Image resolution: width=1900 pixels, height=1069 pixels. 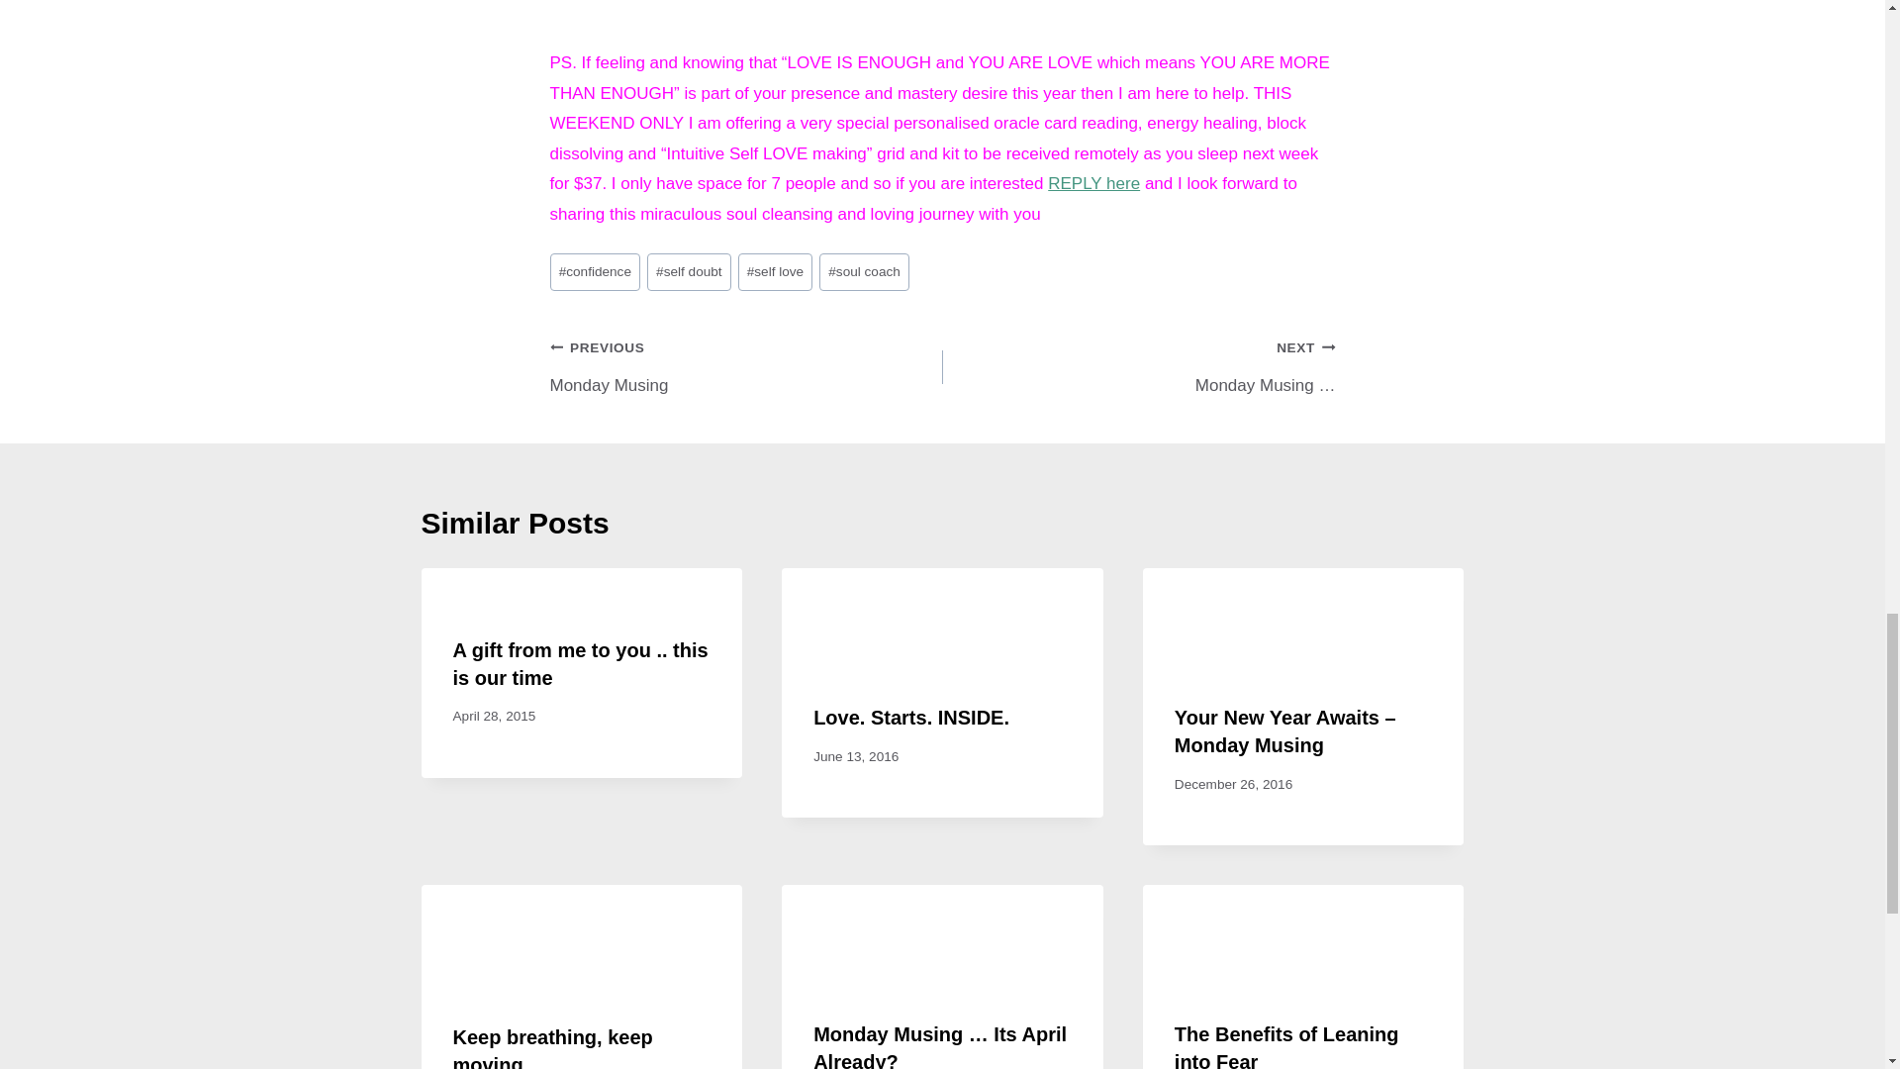 What do you see at coordinates (1094, 184) in the screenshot?
I see `Connect` at bounding box center [1094, 184].